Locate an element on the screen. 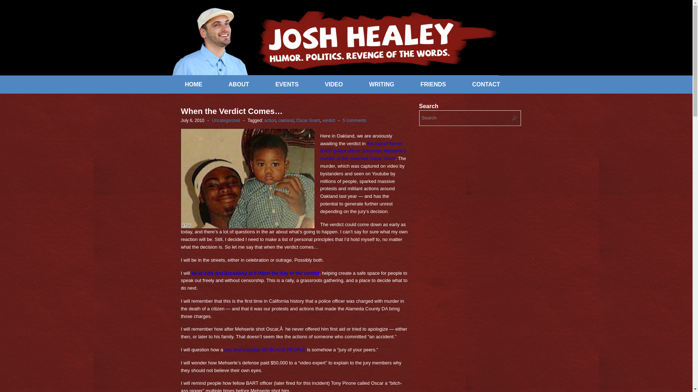  EVENTS is located at coordinates (286, 84).